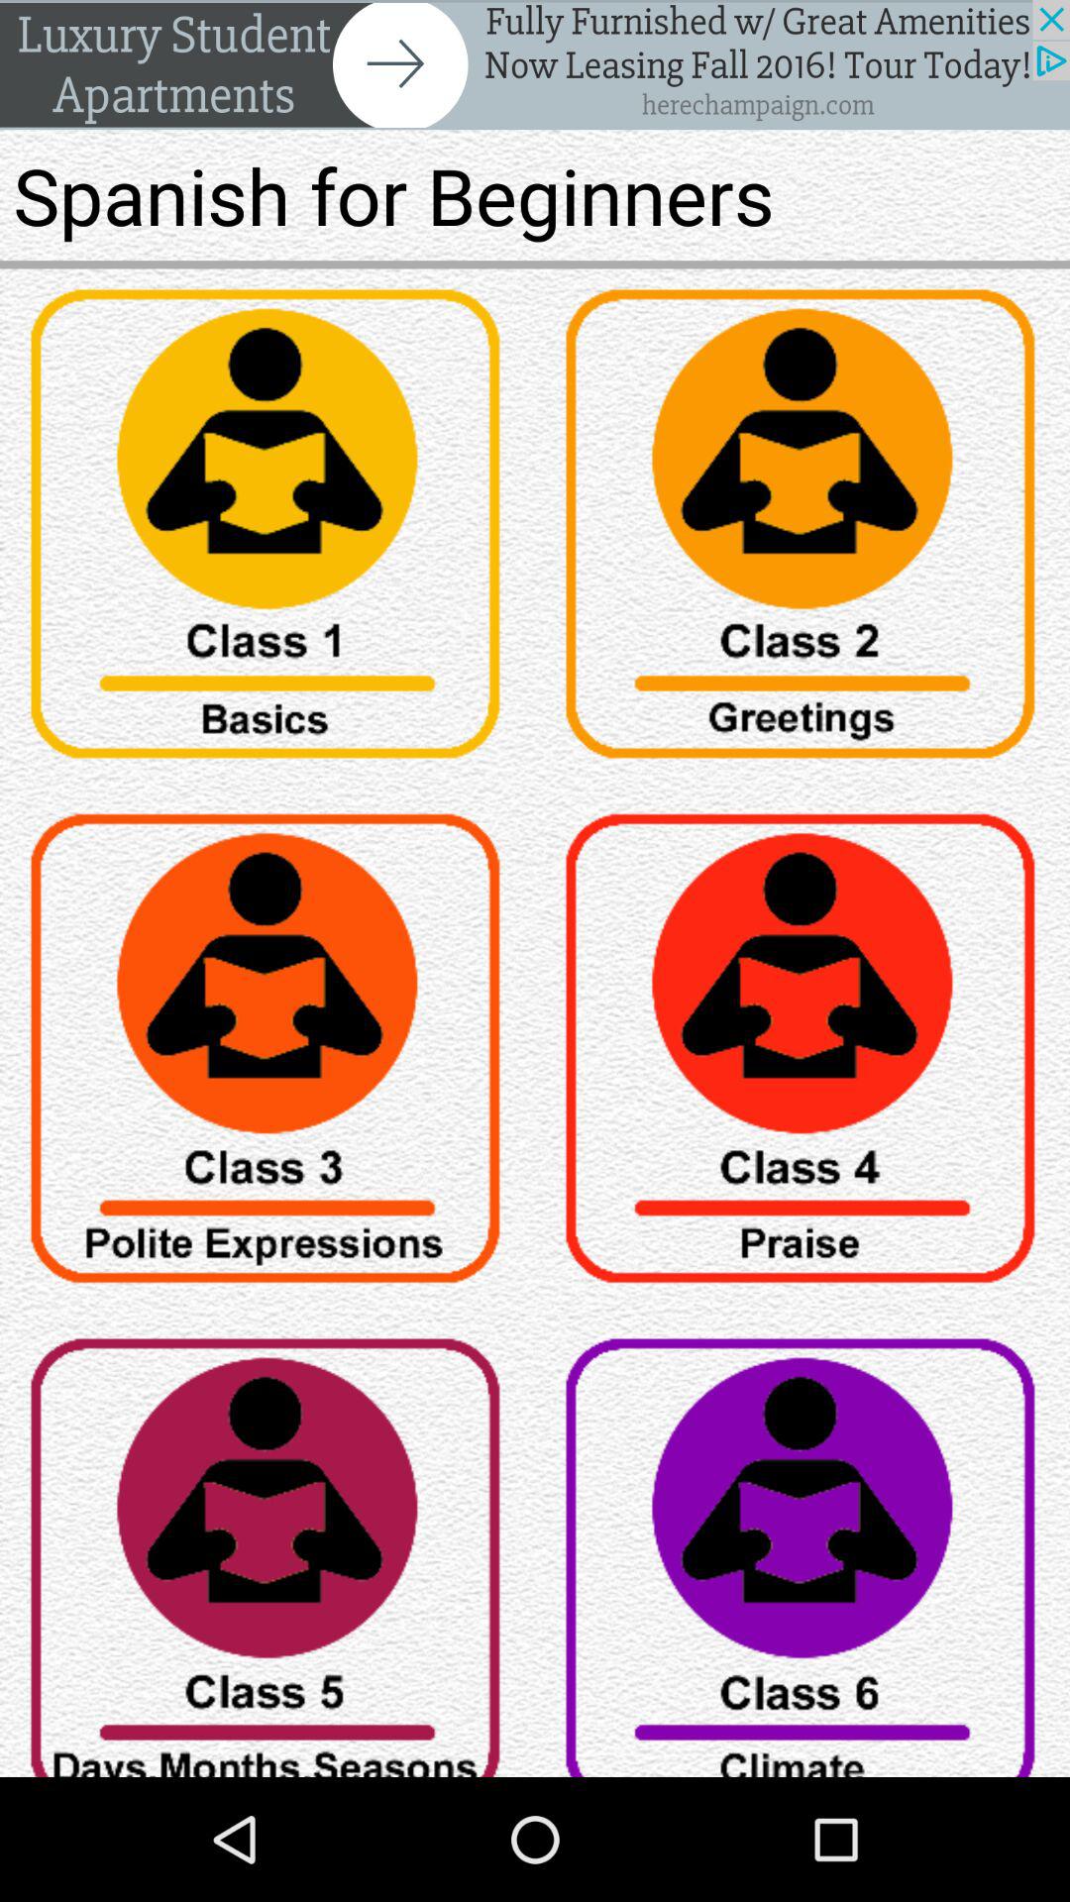 This screenshot has width=1070, height=1902. What do you see at coordinates (802, 1056) in the screenshot?
I see `opens that part of the lesson` at bounding box center [802, 1056].